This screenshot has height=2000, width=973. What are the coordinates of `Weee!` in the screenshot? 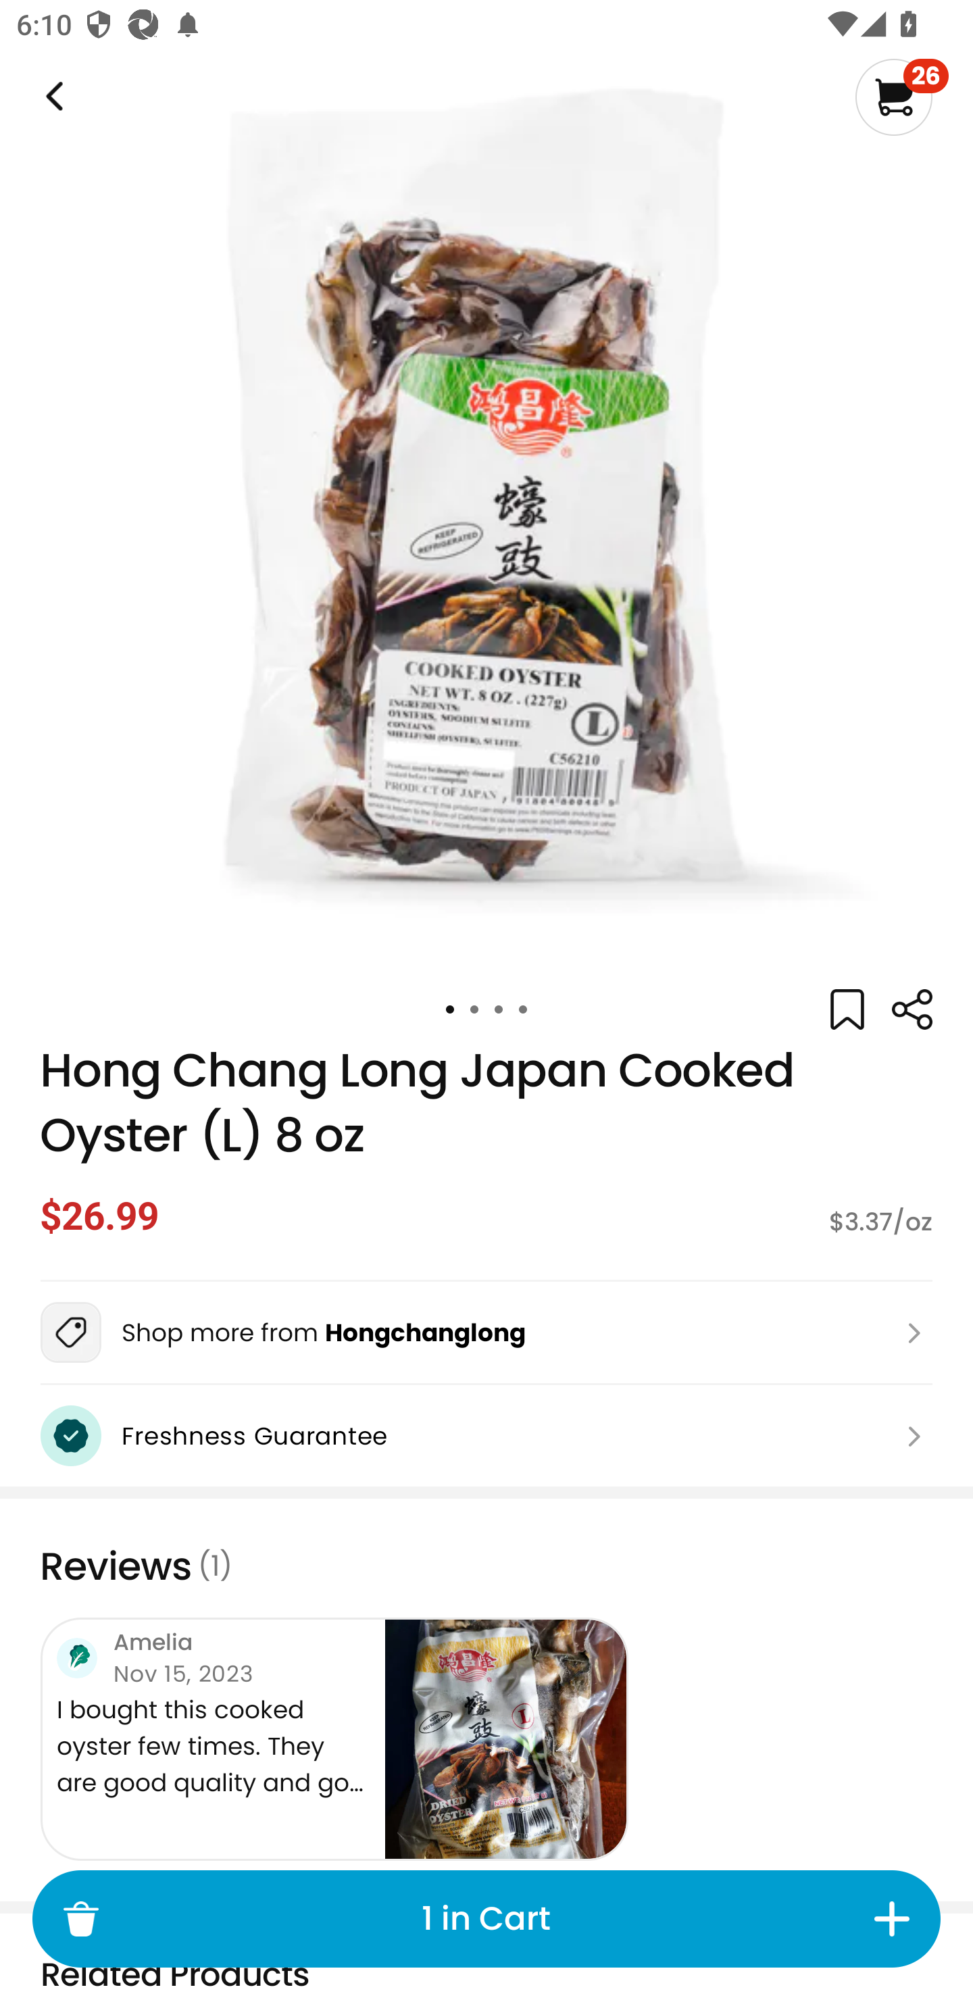 It's located at (912, 1009).